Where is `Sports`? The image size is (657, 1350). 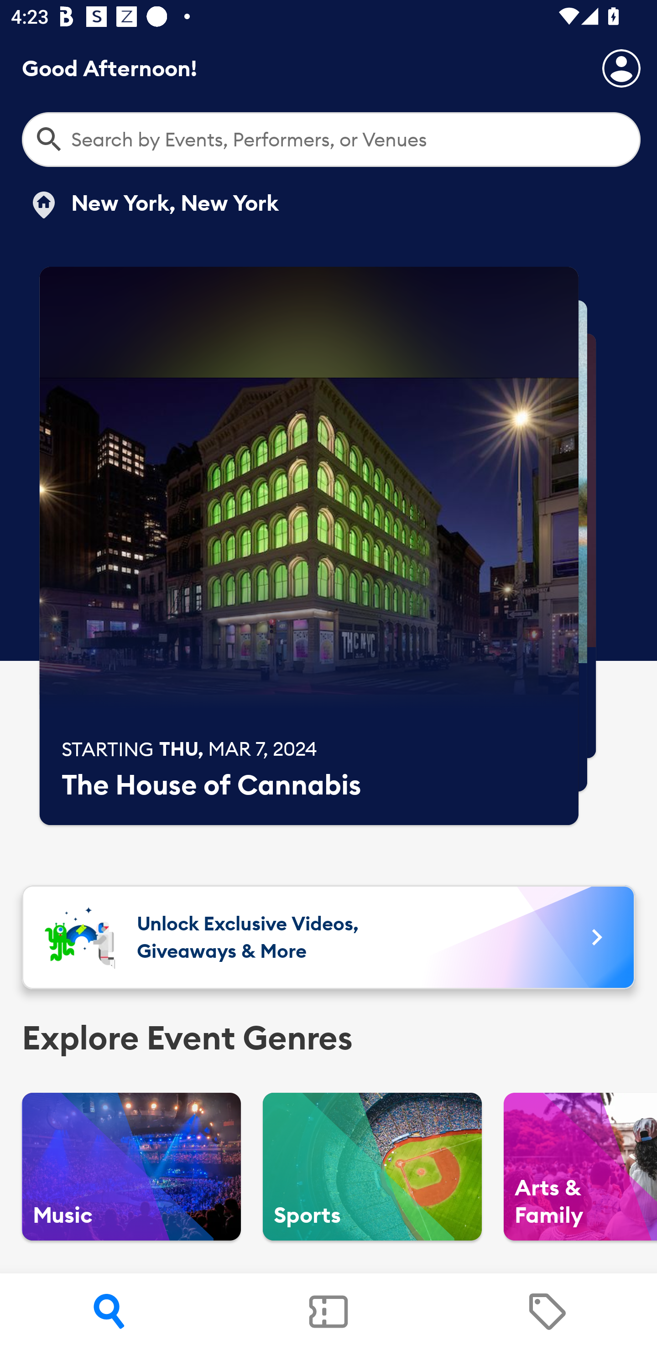
Sports is located at coordinates (372, 1166).